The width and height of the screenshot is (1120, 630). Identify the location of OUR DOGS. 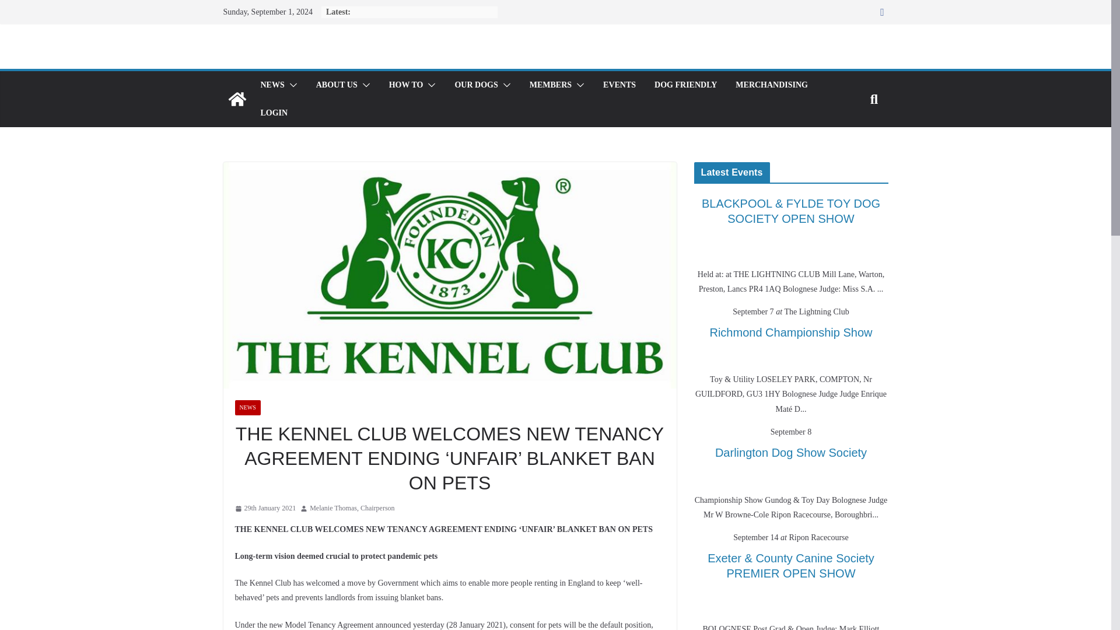
(476, 85).